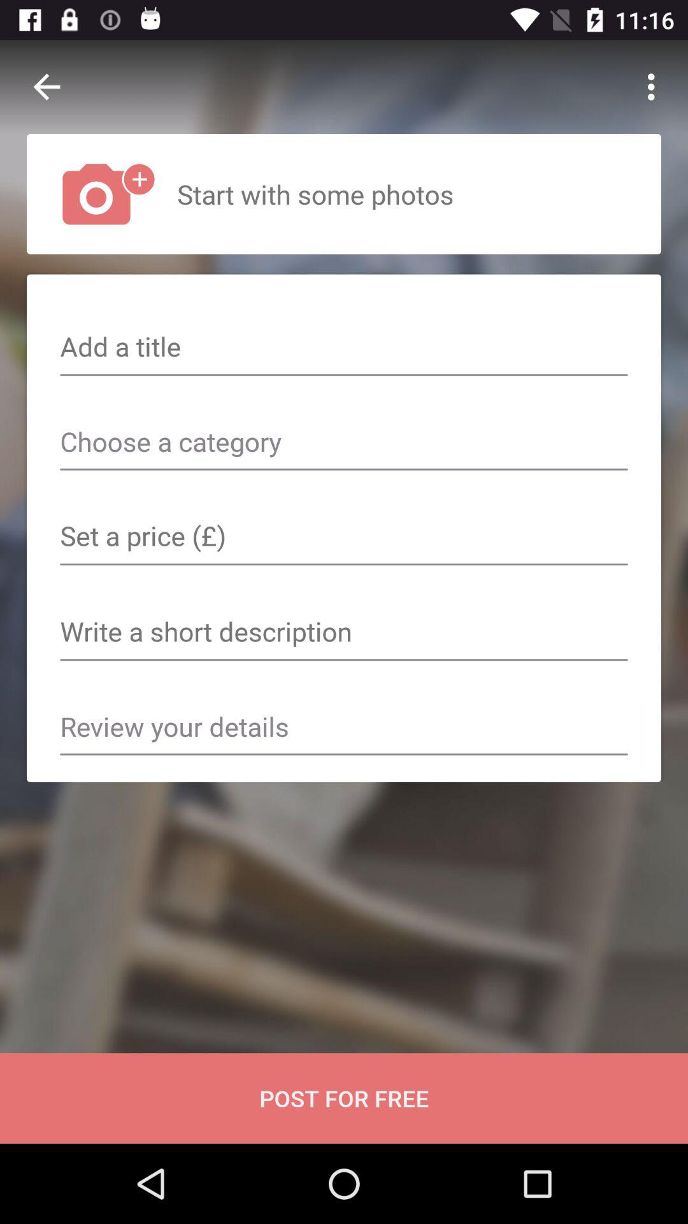 This screenshot has width=688, height=1224. Describe the element at coordinates (344, 633) in the screenshot. I see `text box` at that location.